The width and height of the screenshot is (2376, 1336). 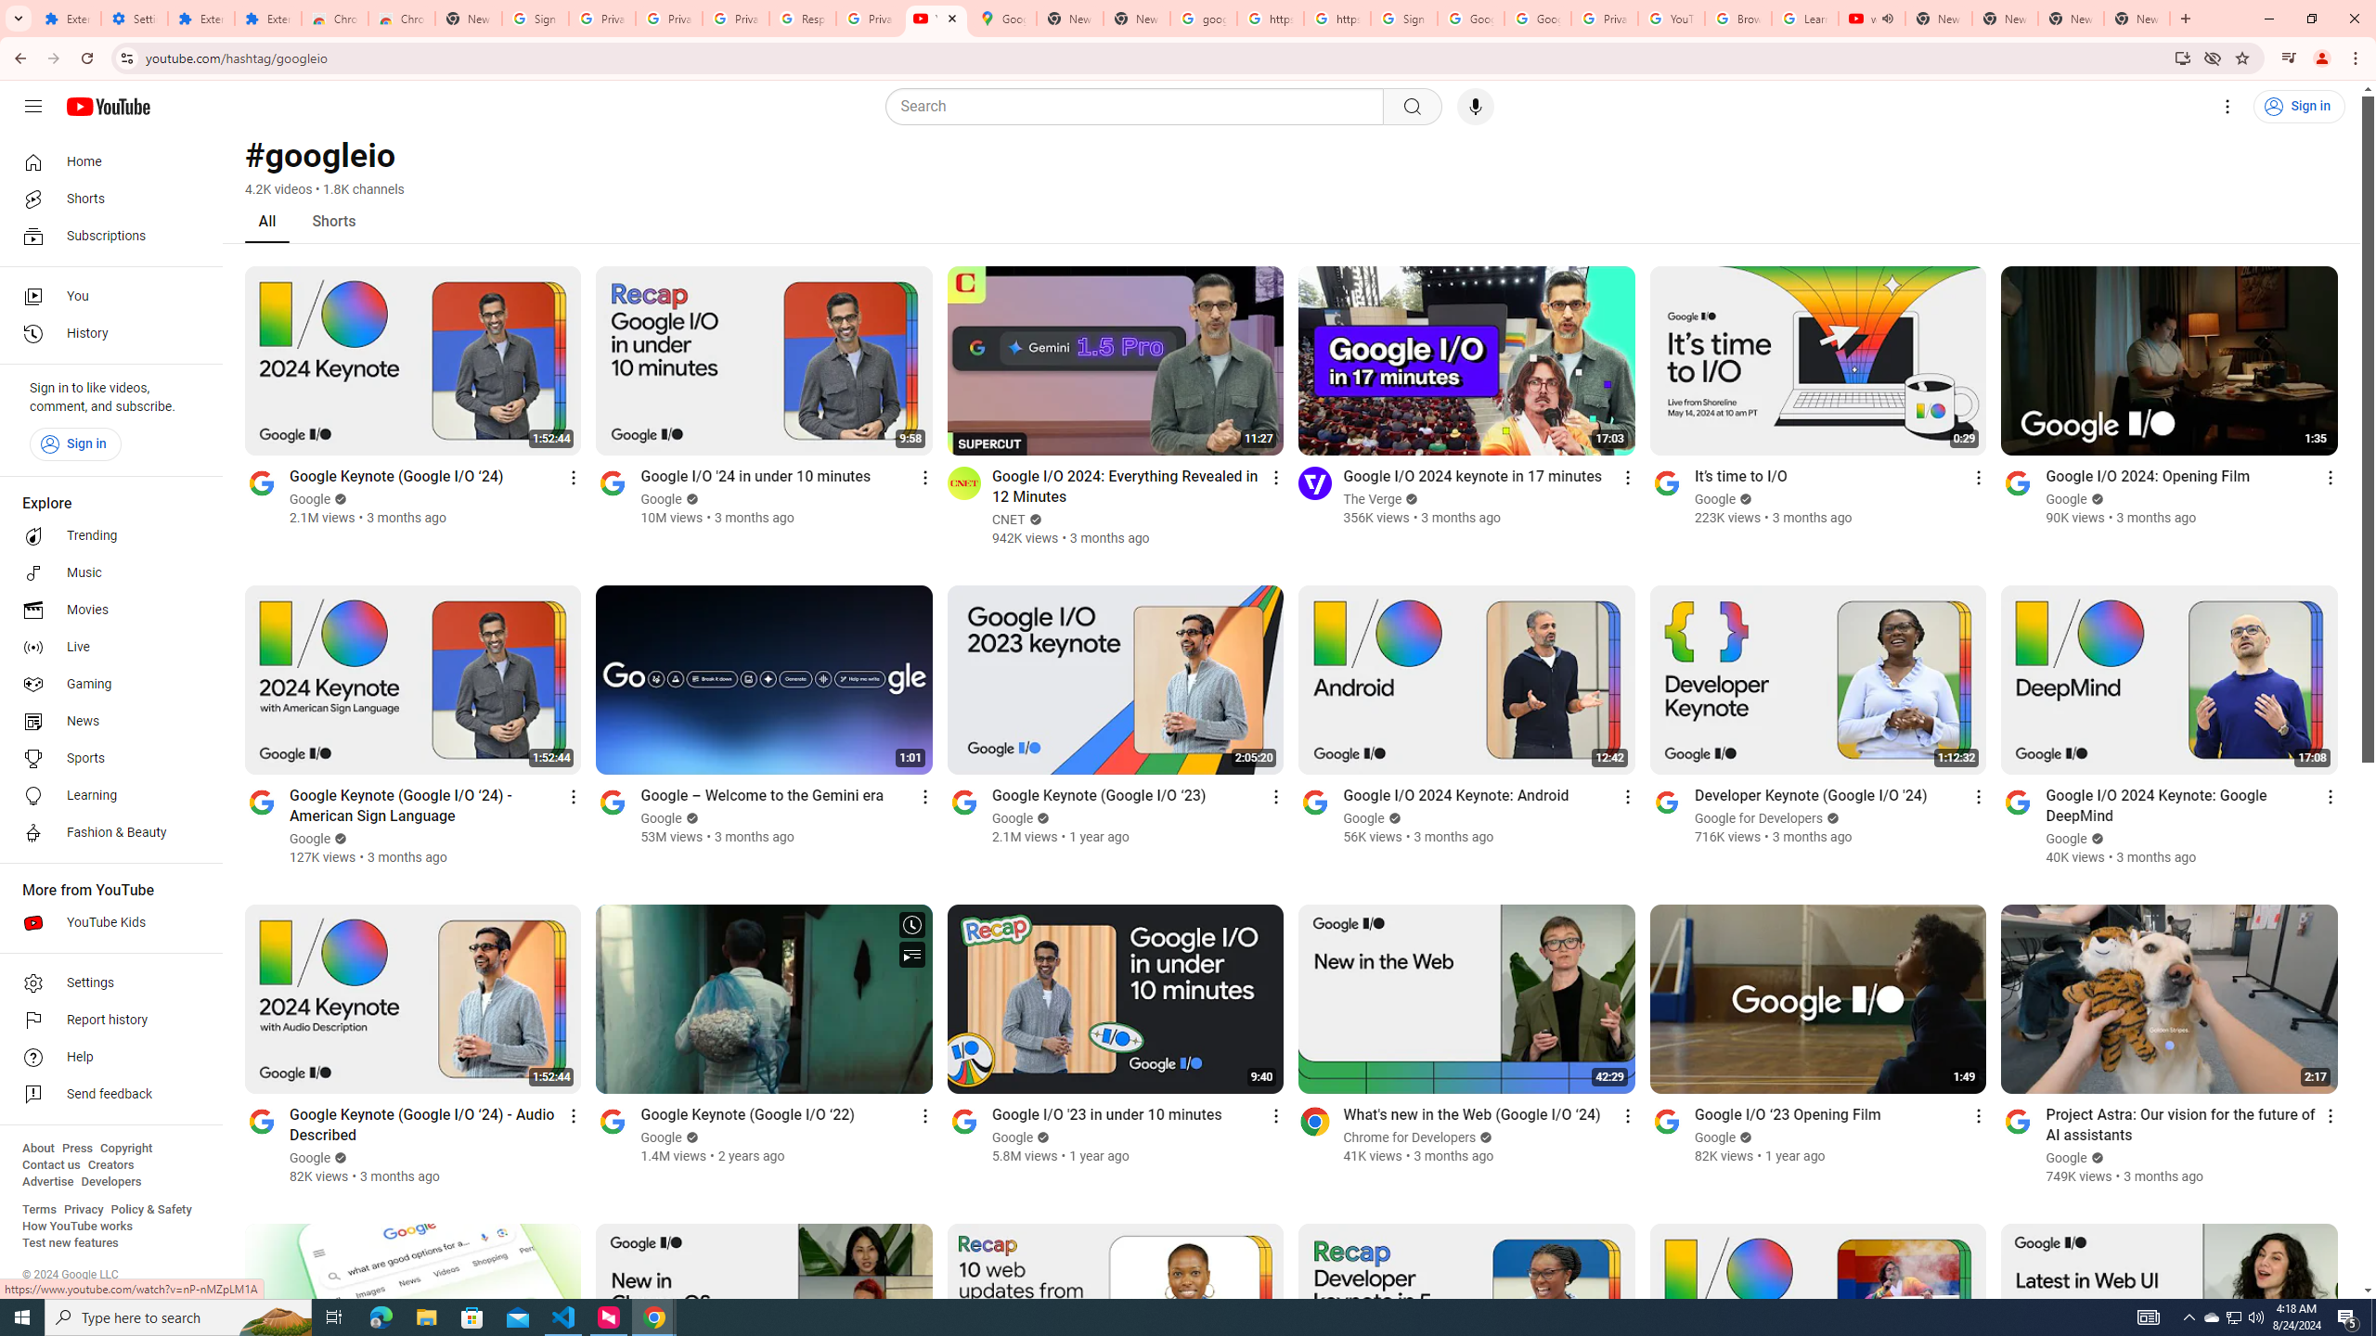 I want to click on Fashion & Beauty, so click(x=106, y=833).